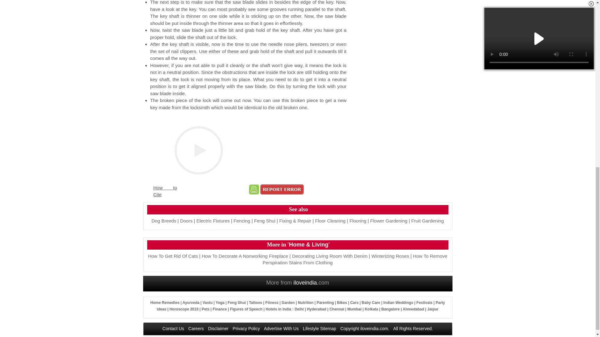 The image size is (600, 337). Describe the element at coordinates (213, 221) in the screenshot. I see `Electric Fixtures` at that location.